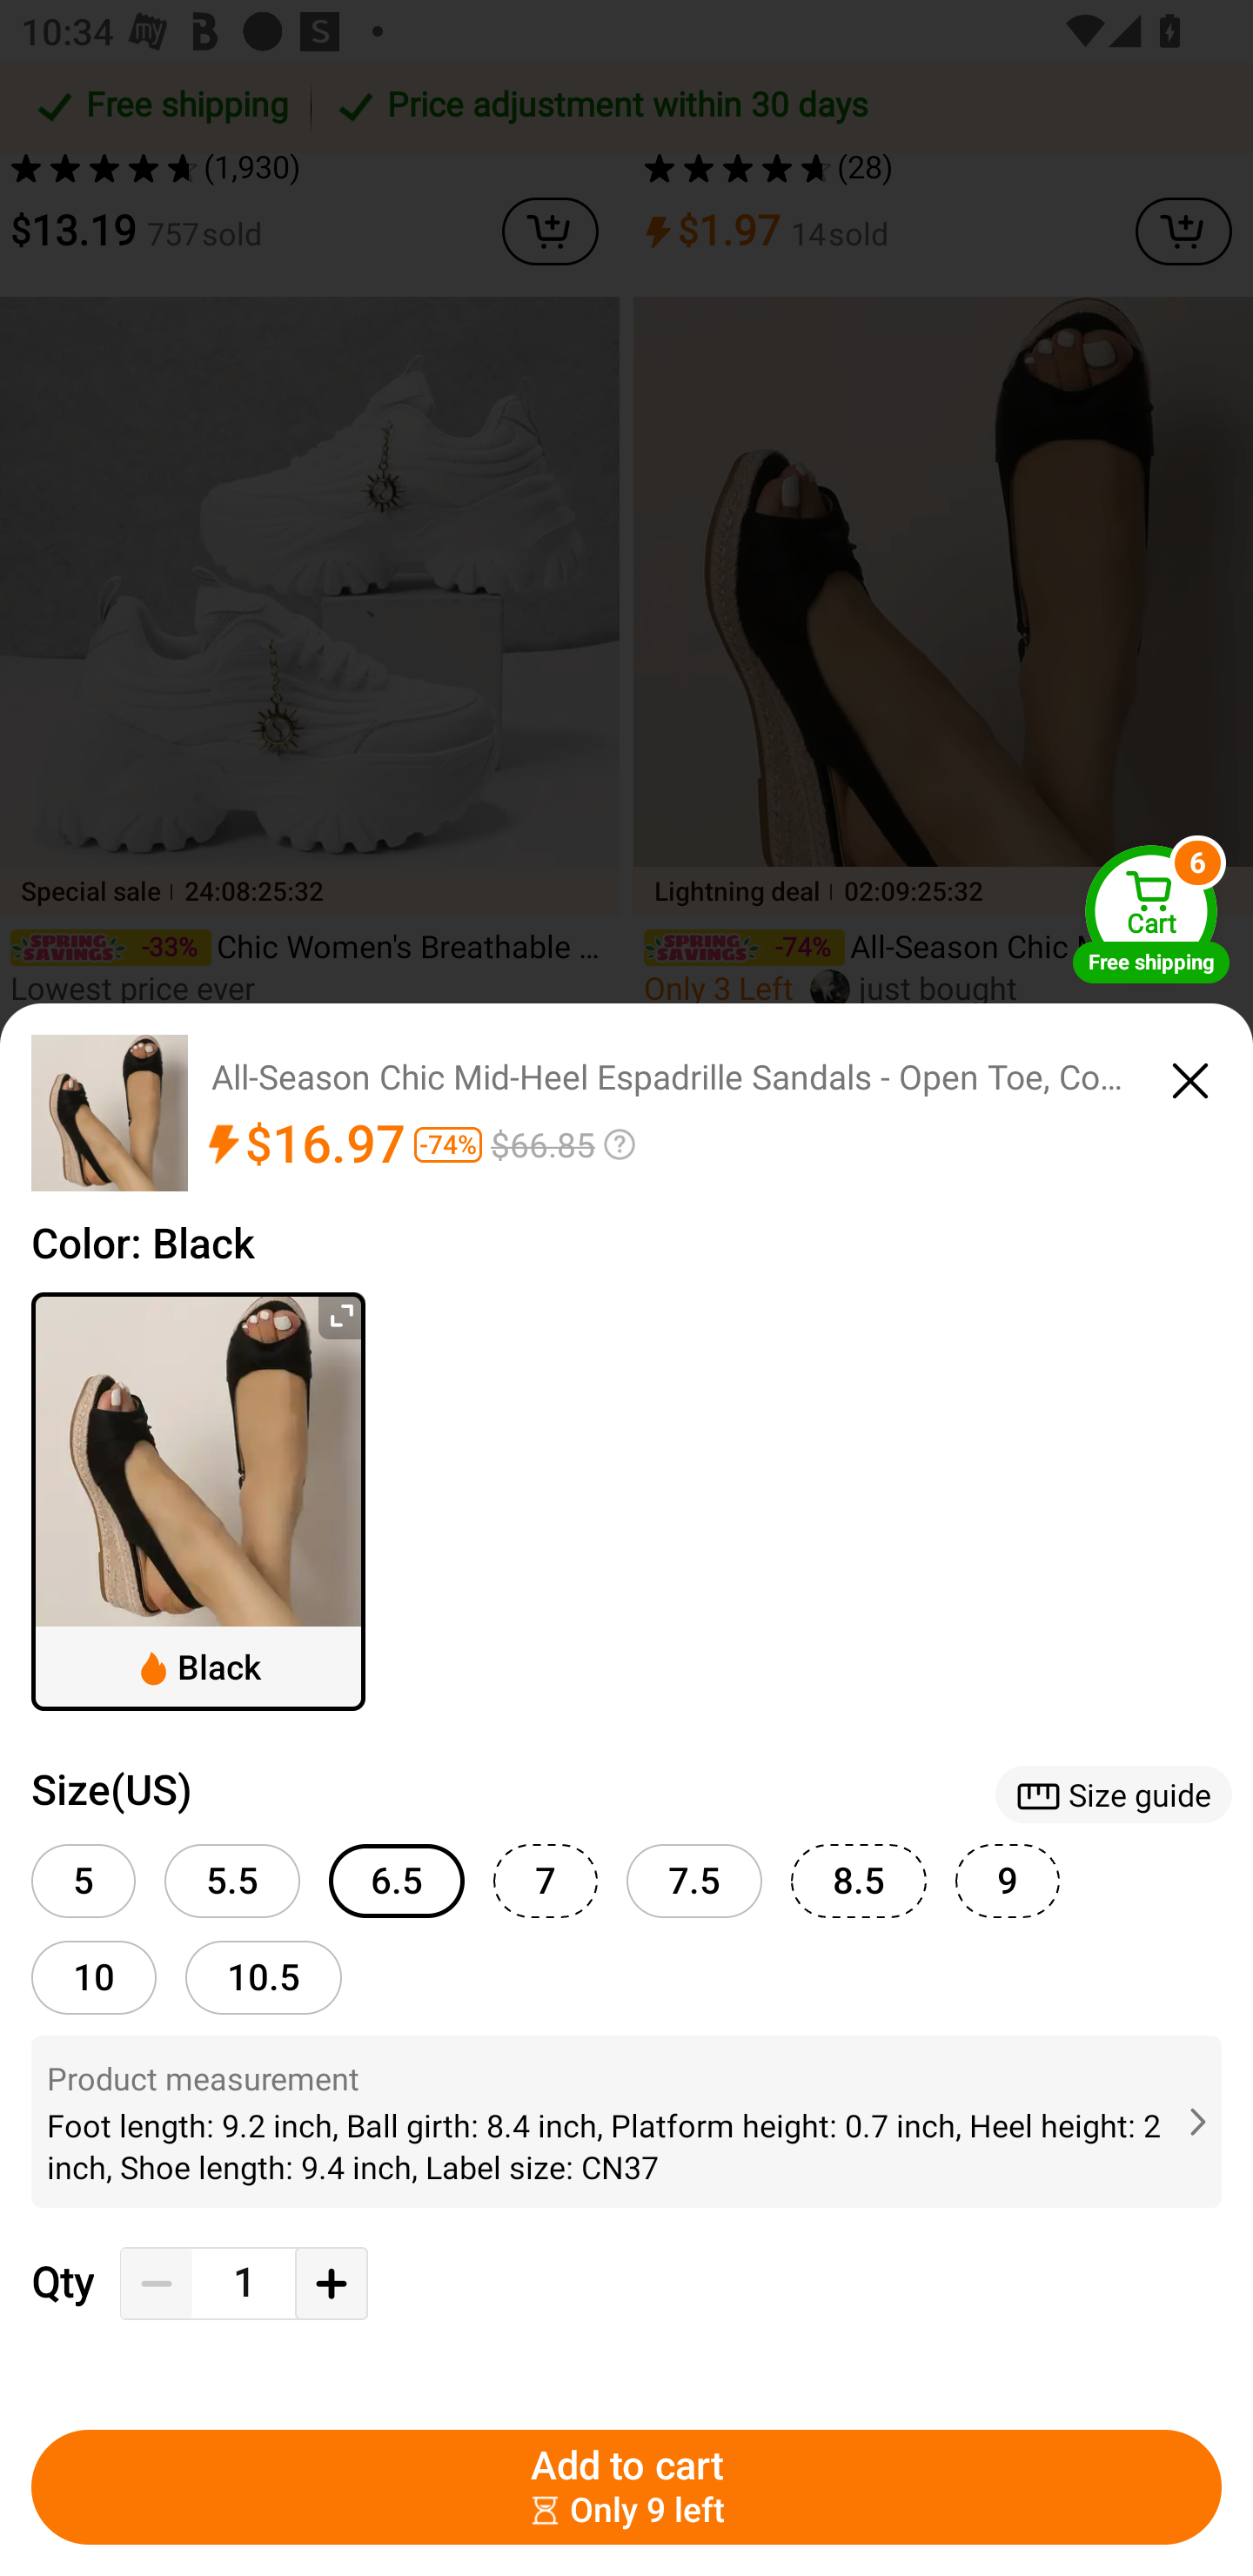 This screenshot has height=2576, width=1253. I want to click on  8.5, so click(858, 1882).